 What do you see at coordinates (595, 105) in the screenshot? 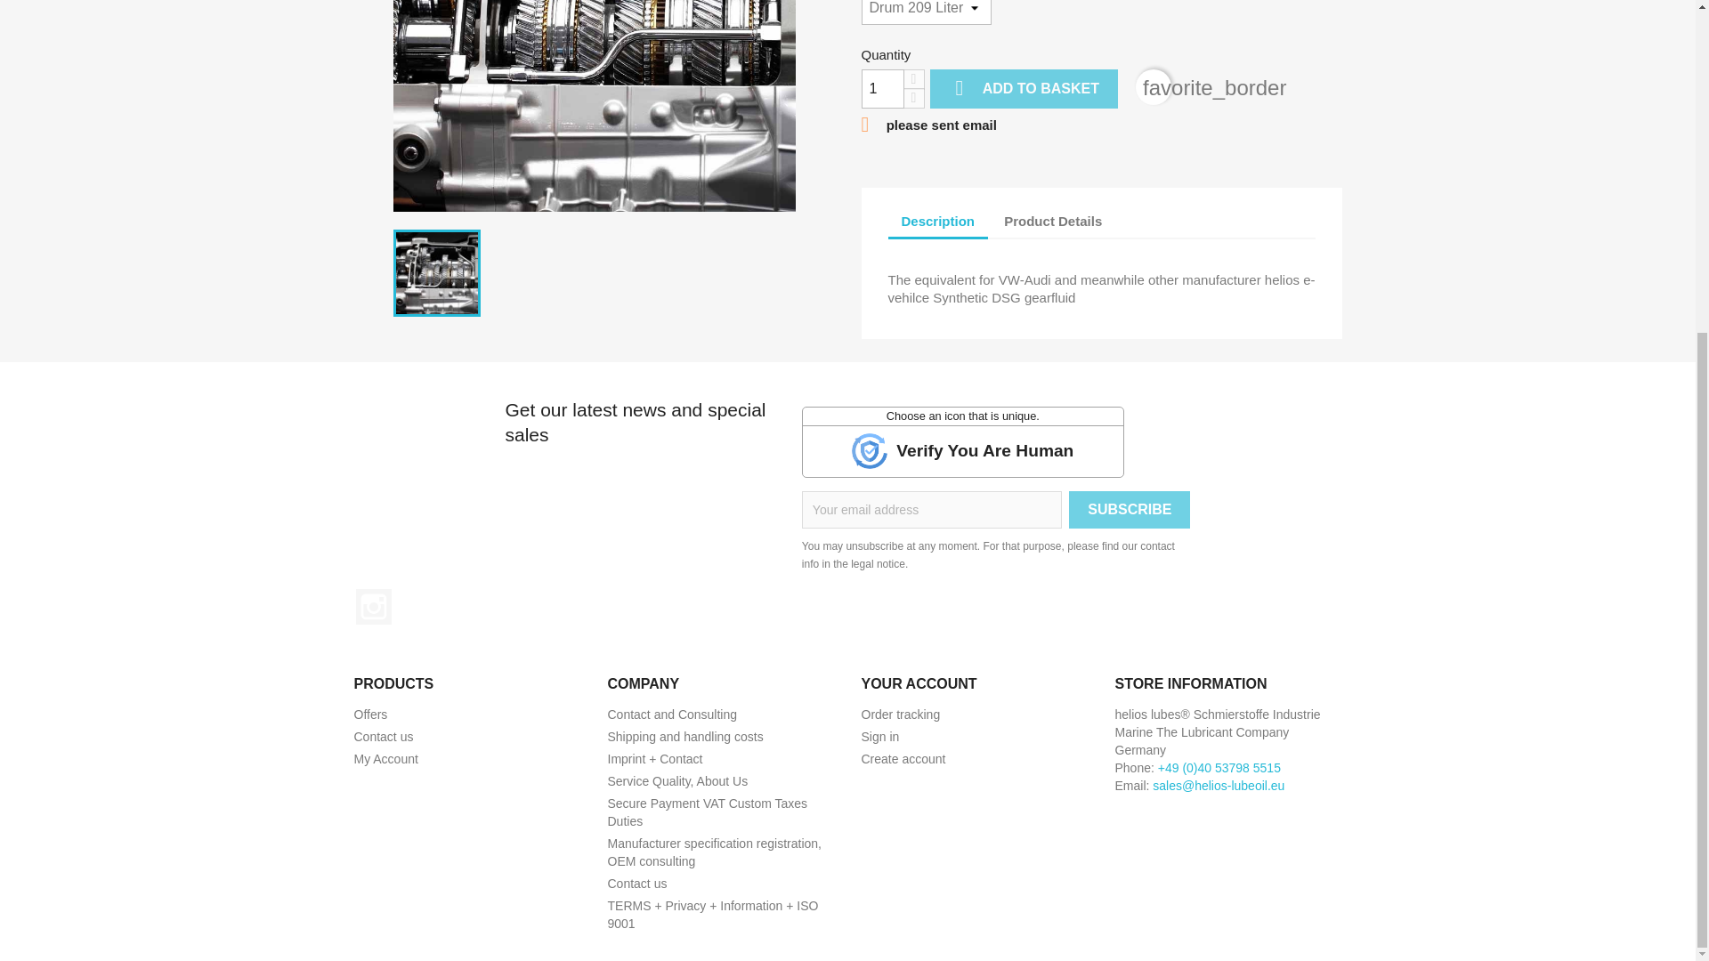
I see `helios-000013417784-ATF-Synthetic-DSG` at bounding box center [595, 105].